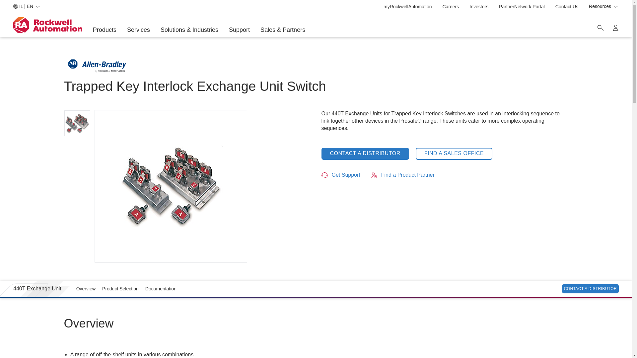 This screenshot has width=637, height=358. Describe the element at coordinates (37, 7) in the screenshot. I see `Chevron DownChevron Down` at that location.